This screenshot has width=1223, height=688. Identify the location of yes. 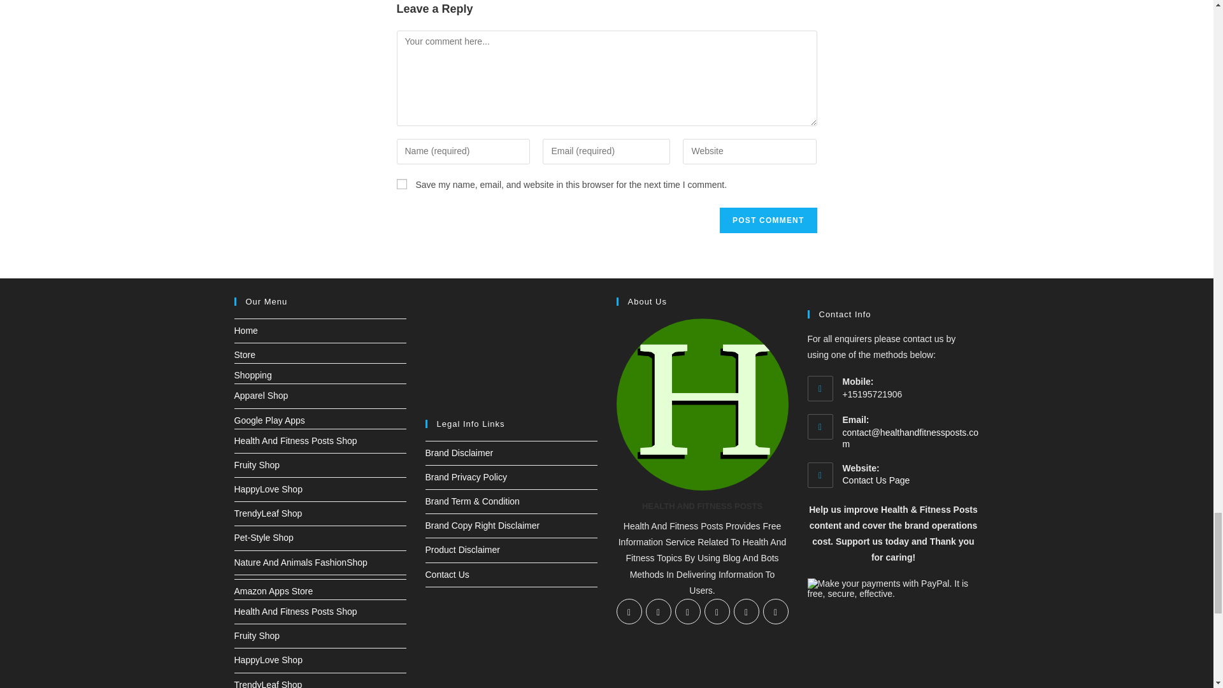
(401, 183).